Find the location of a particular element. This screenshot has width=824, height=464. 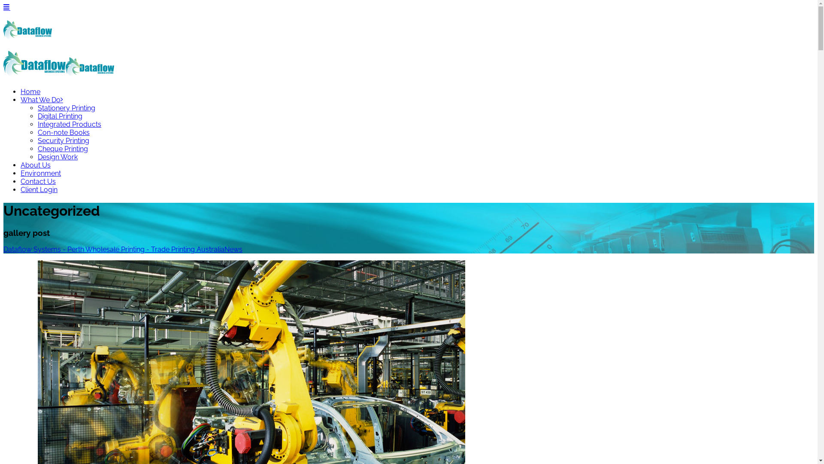

Cheque Printing is located at coordinates (426, 149).